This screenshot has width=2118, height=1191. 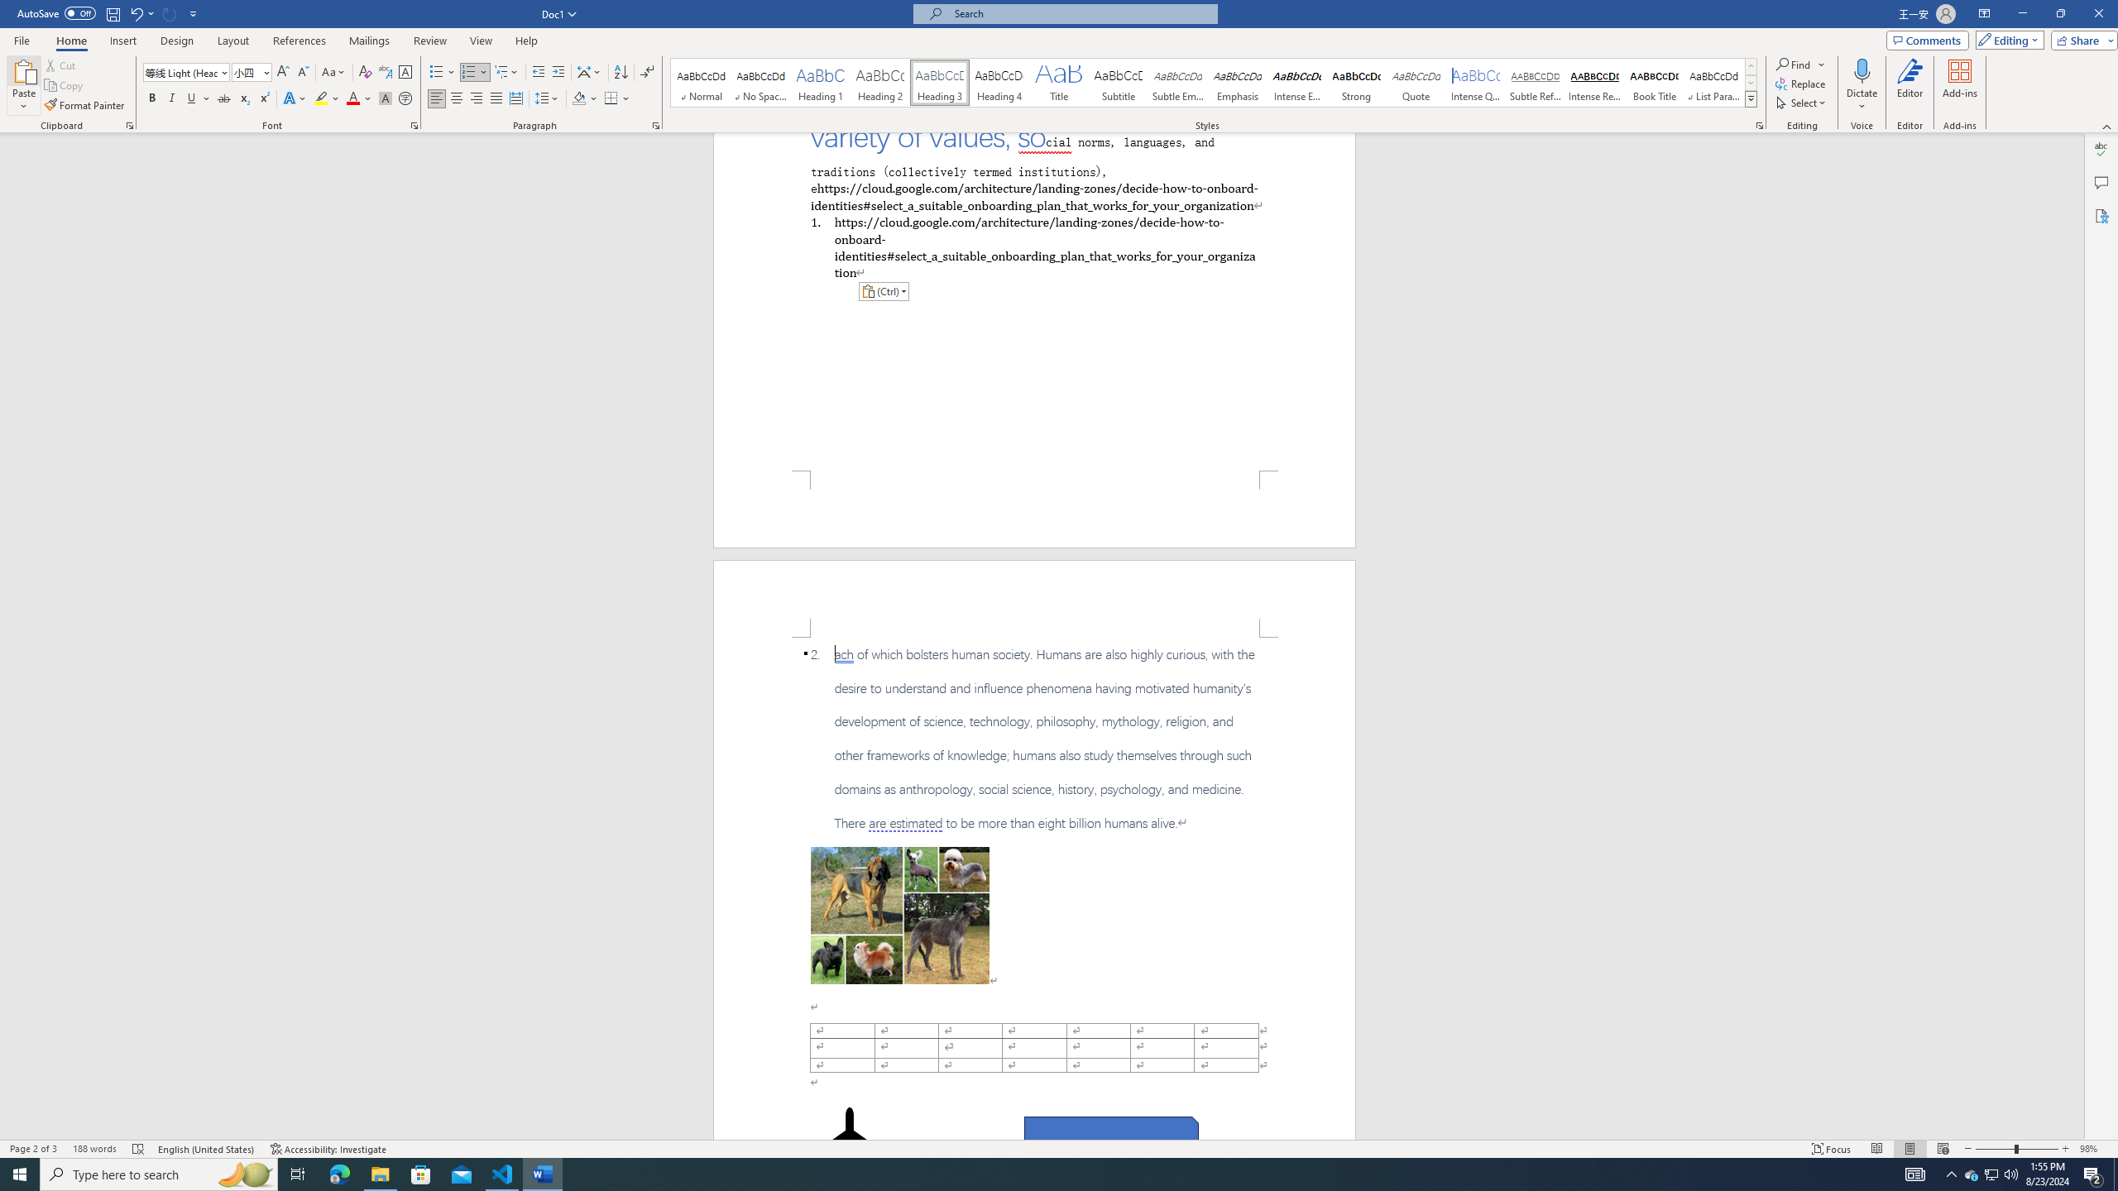 What do you see at coordinates (33, 1149) in the screenshot?
I see `Page Number Page 2 of 3` at bounding box center [33, 1149].